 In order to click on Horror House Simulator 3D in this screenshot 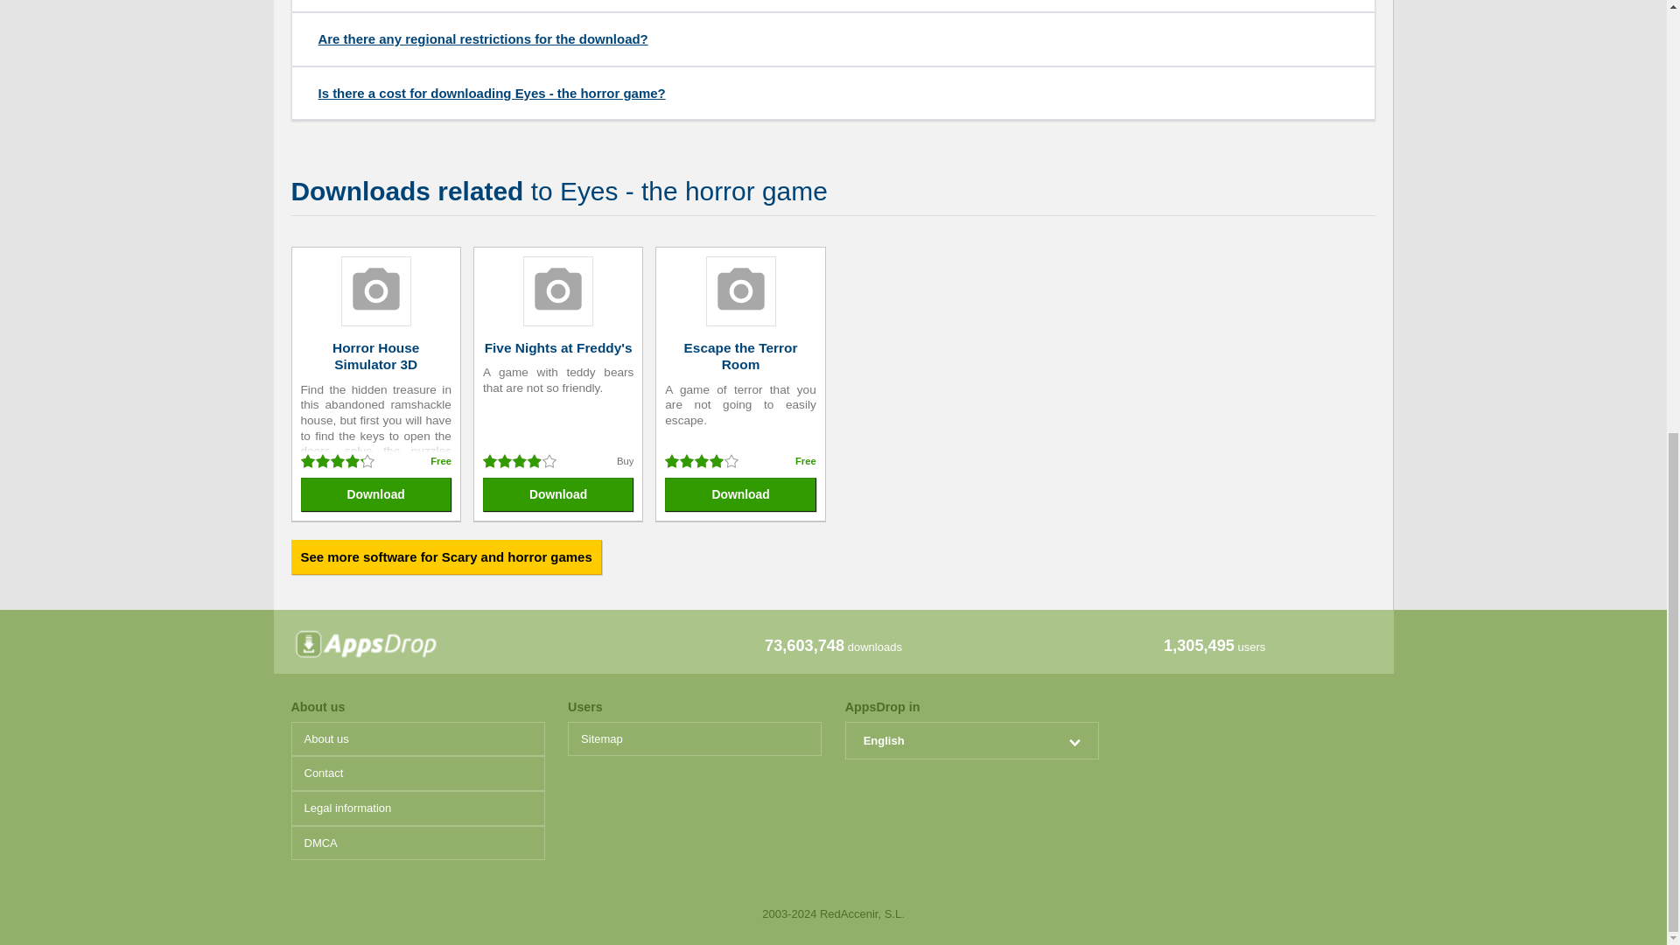, I will do `click(376, 355)`.